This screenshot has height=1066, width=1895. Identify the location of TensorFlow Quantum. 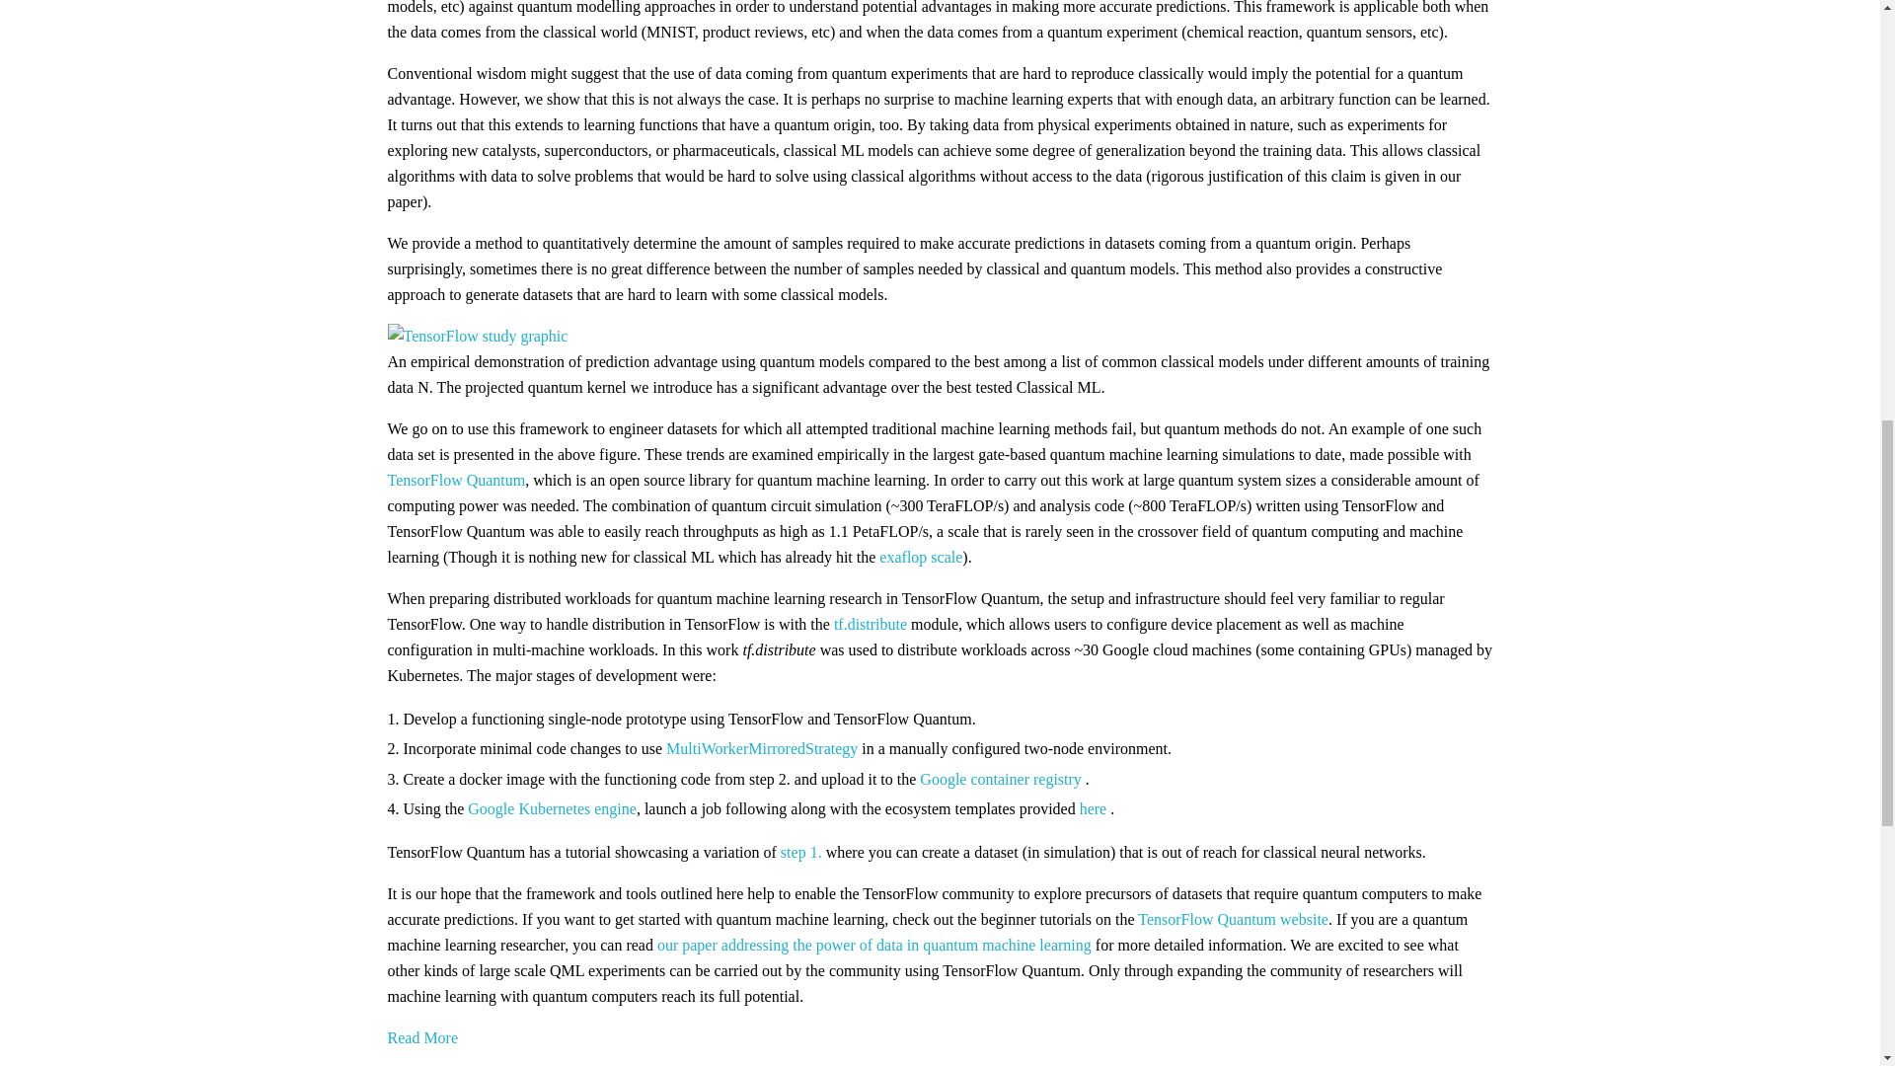
(455, 480).